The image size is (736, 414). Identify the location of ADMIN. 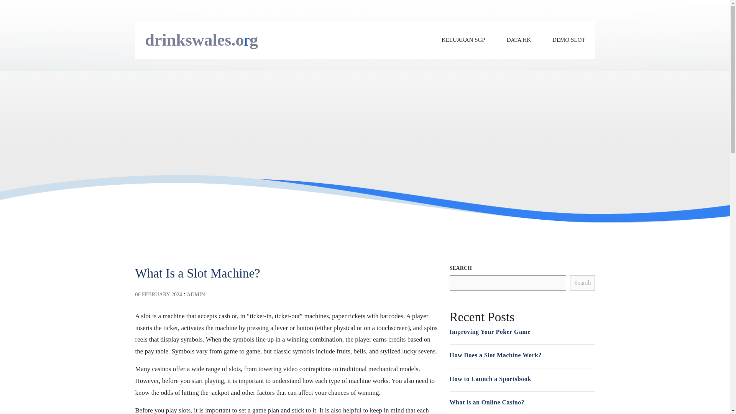
(195, 294).